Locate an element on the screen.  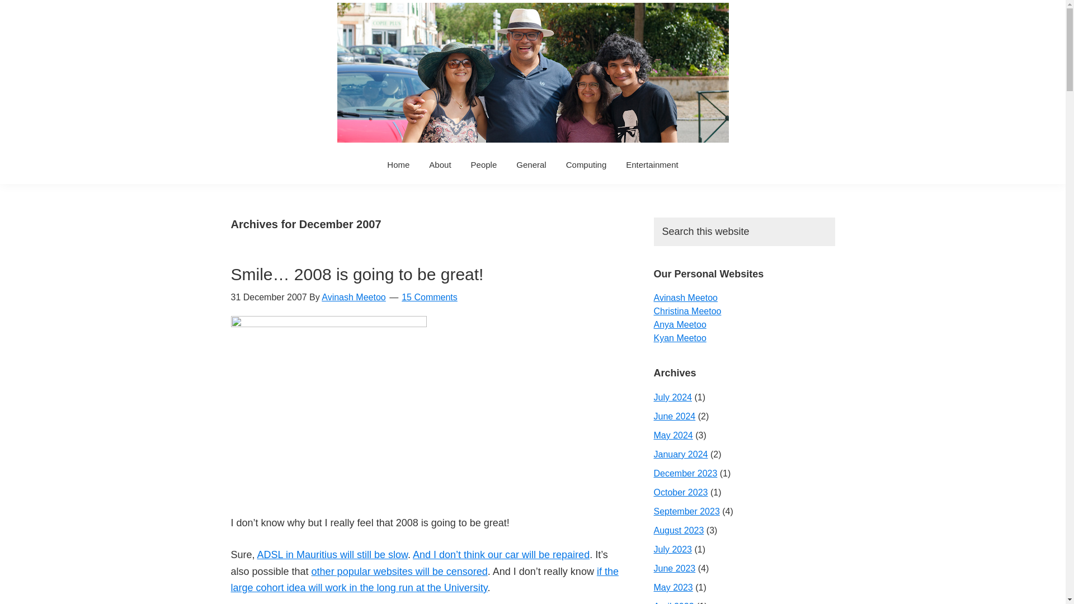
Computing is located at coordinates (586, 164).